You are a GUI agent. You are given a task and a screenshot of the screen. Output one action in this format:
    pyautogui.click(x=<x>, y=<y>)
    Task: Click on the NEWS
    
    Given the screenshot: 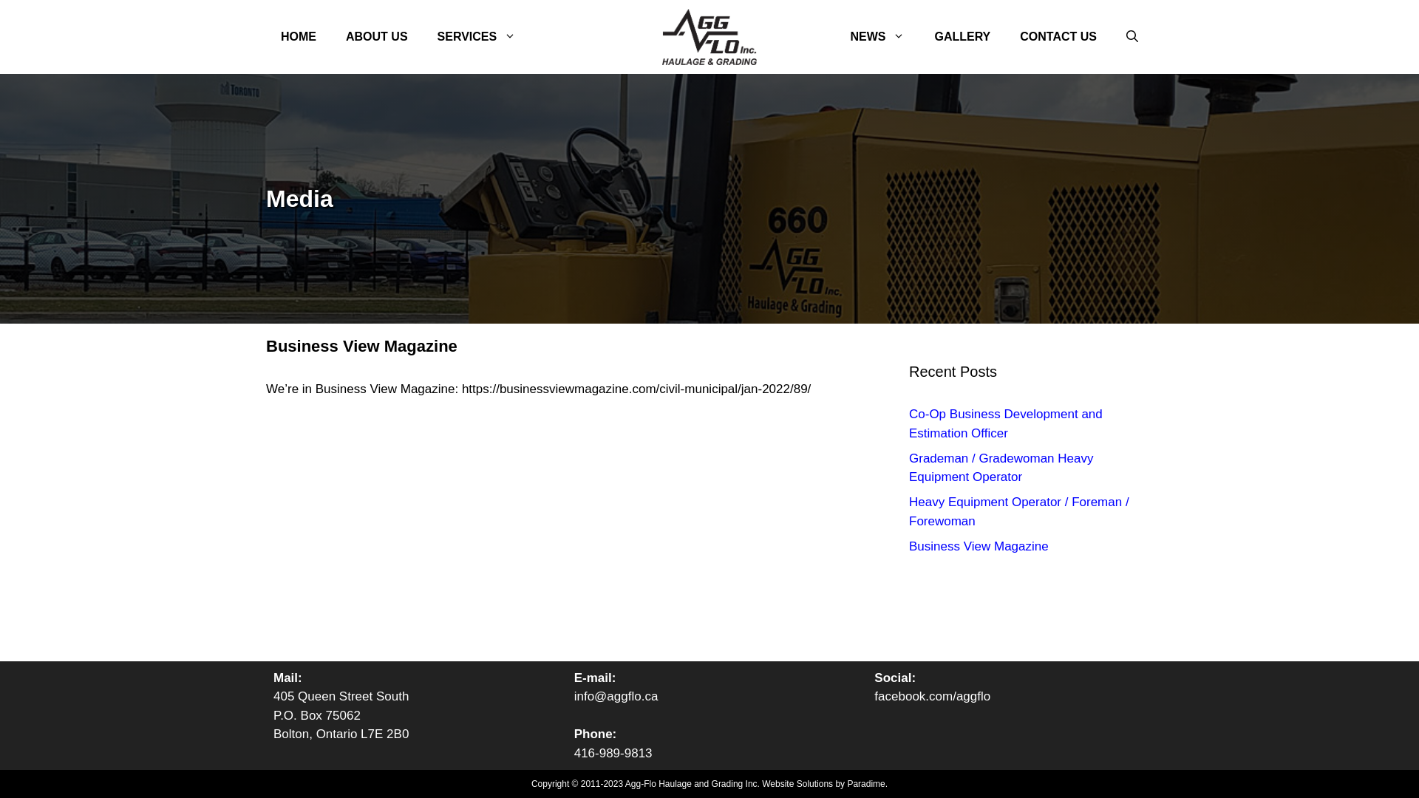 What is the action you would take?
    pyautogui.click(x=877, y=37)
    